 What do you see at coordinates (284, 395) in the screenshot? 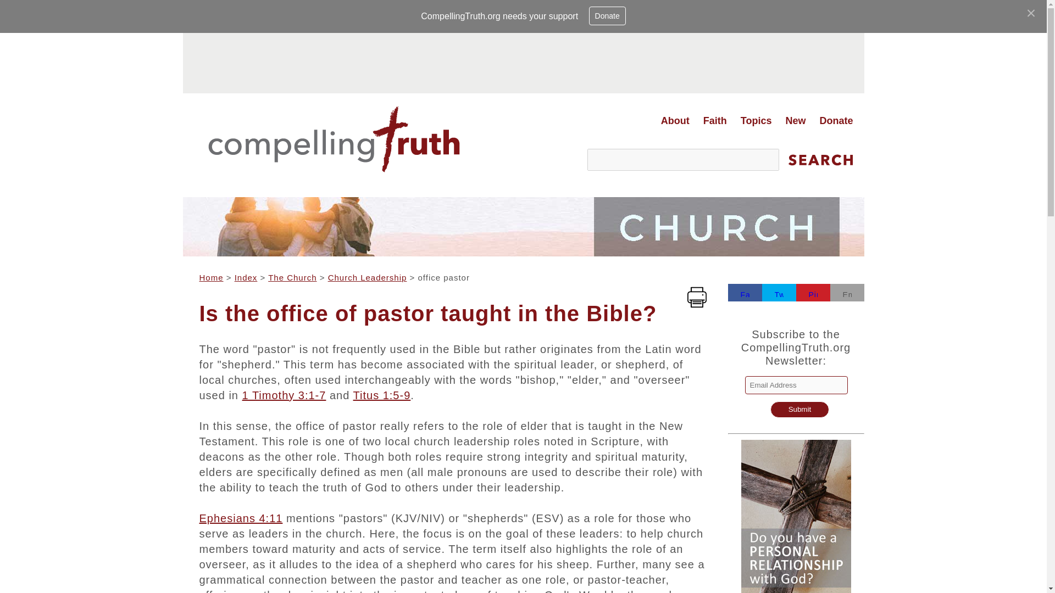
I see `1 Timothy 3:1-7` at bounding box center [284, 395].